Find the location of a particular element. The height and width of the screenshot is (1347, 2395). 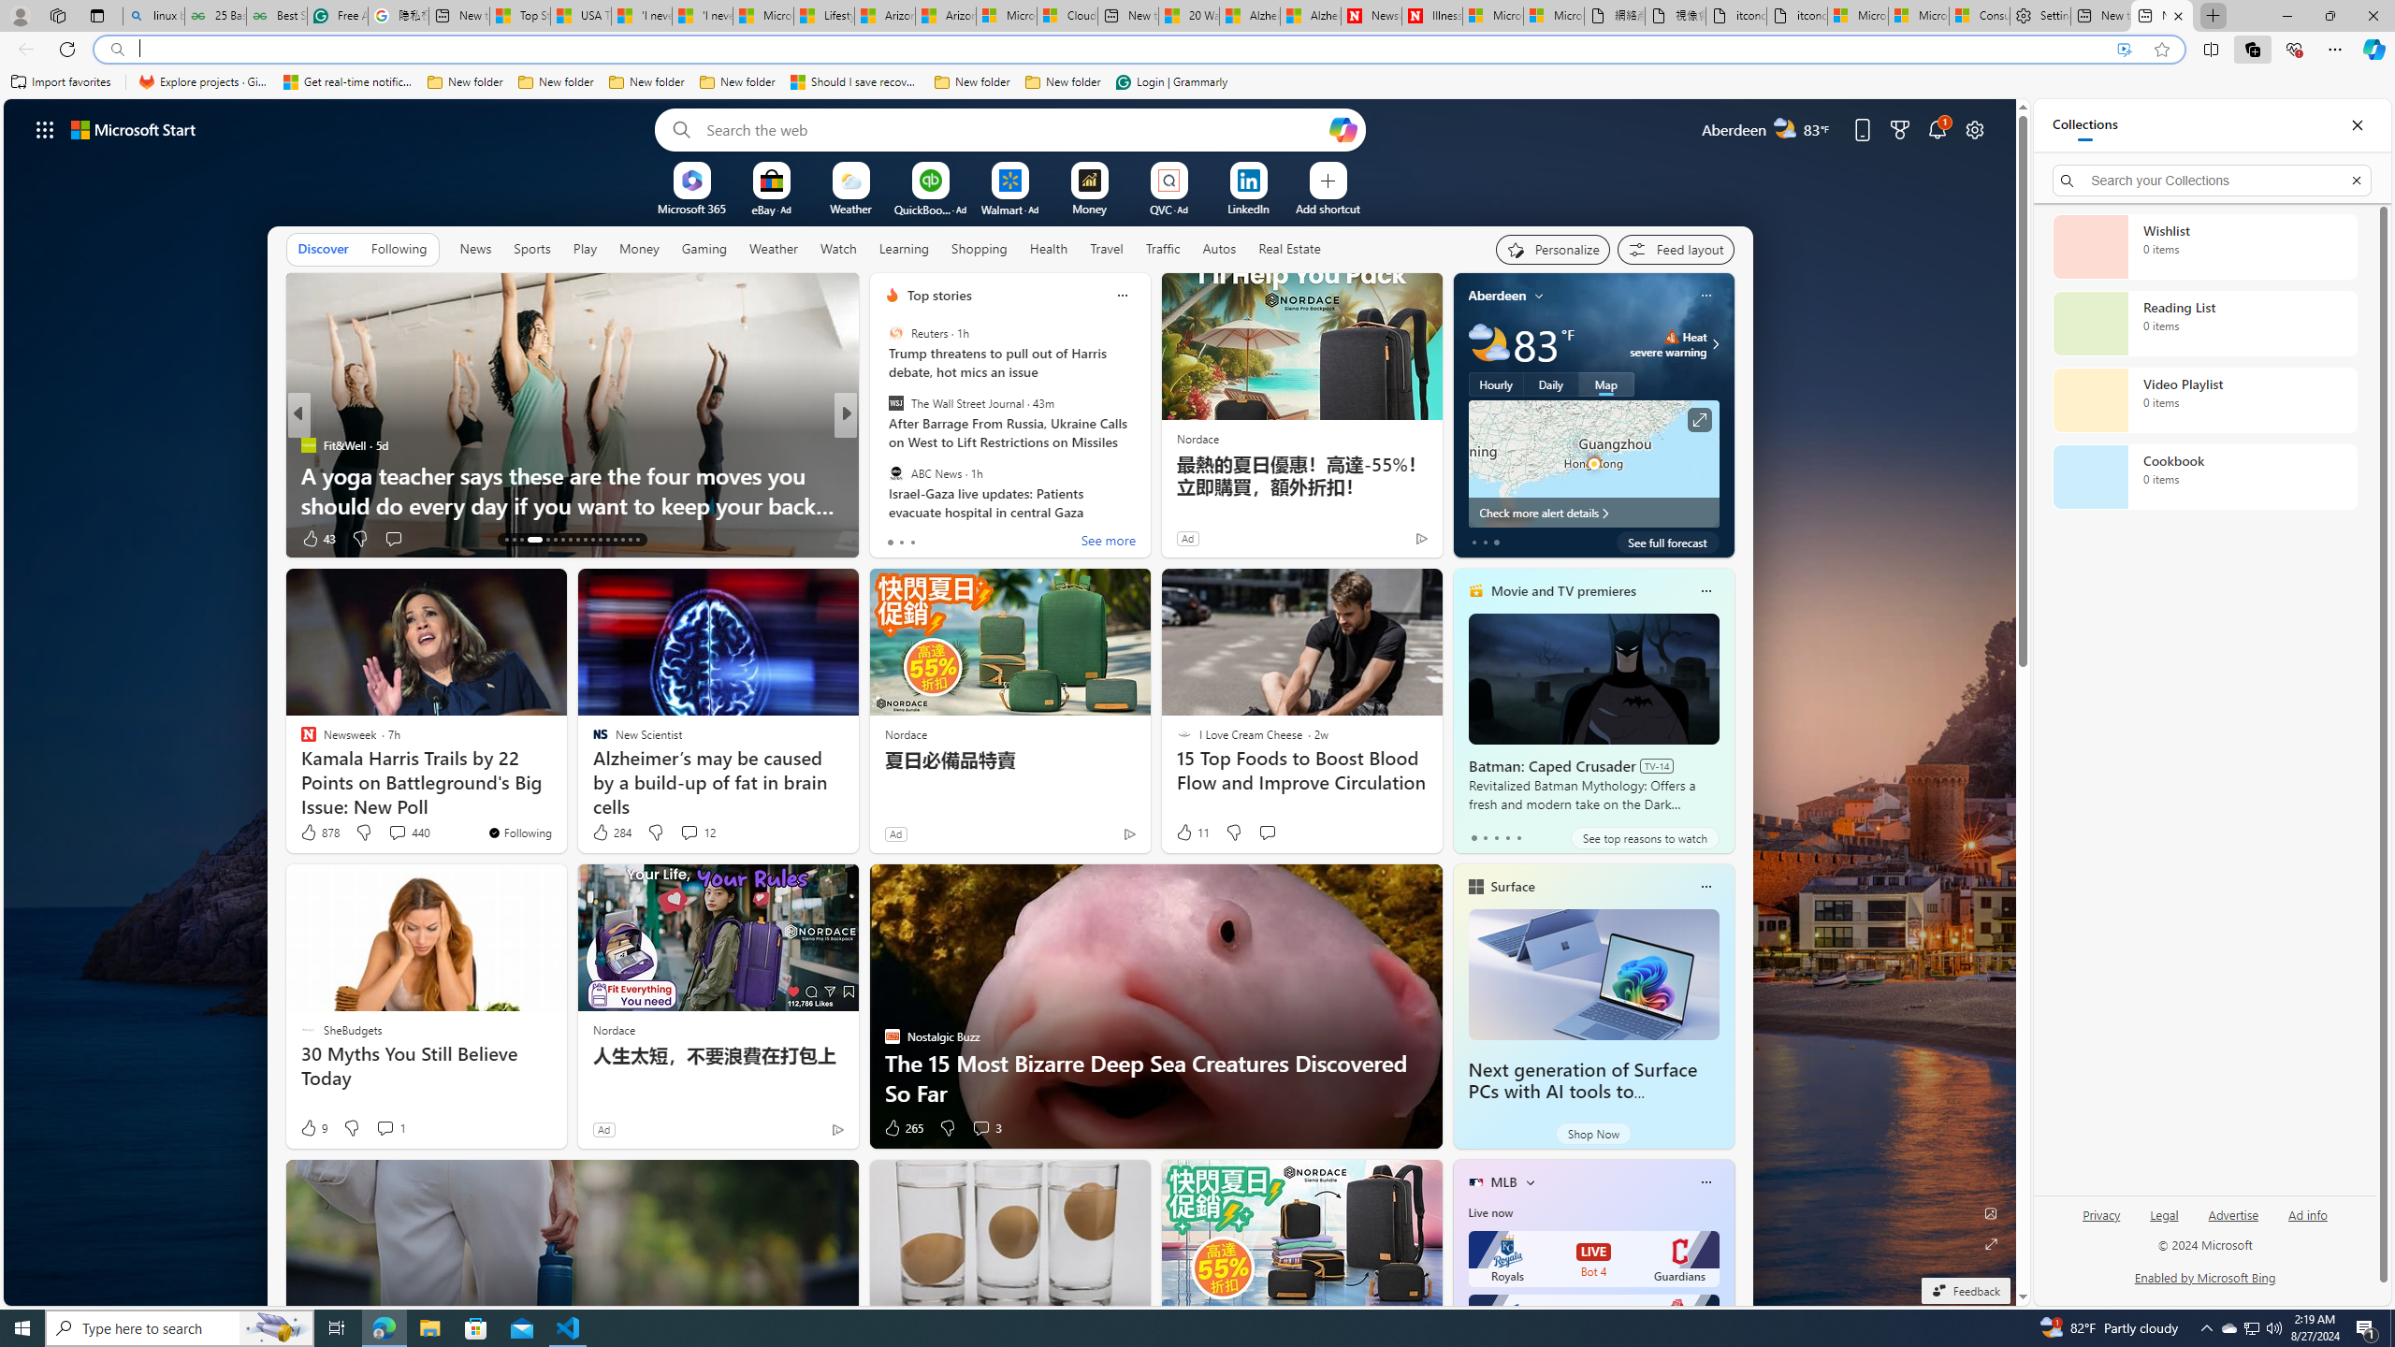

View comments 202 Comment is located at coordinates (986, 539).